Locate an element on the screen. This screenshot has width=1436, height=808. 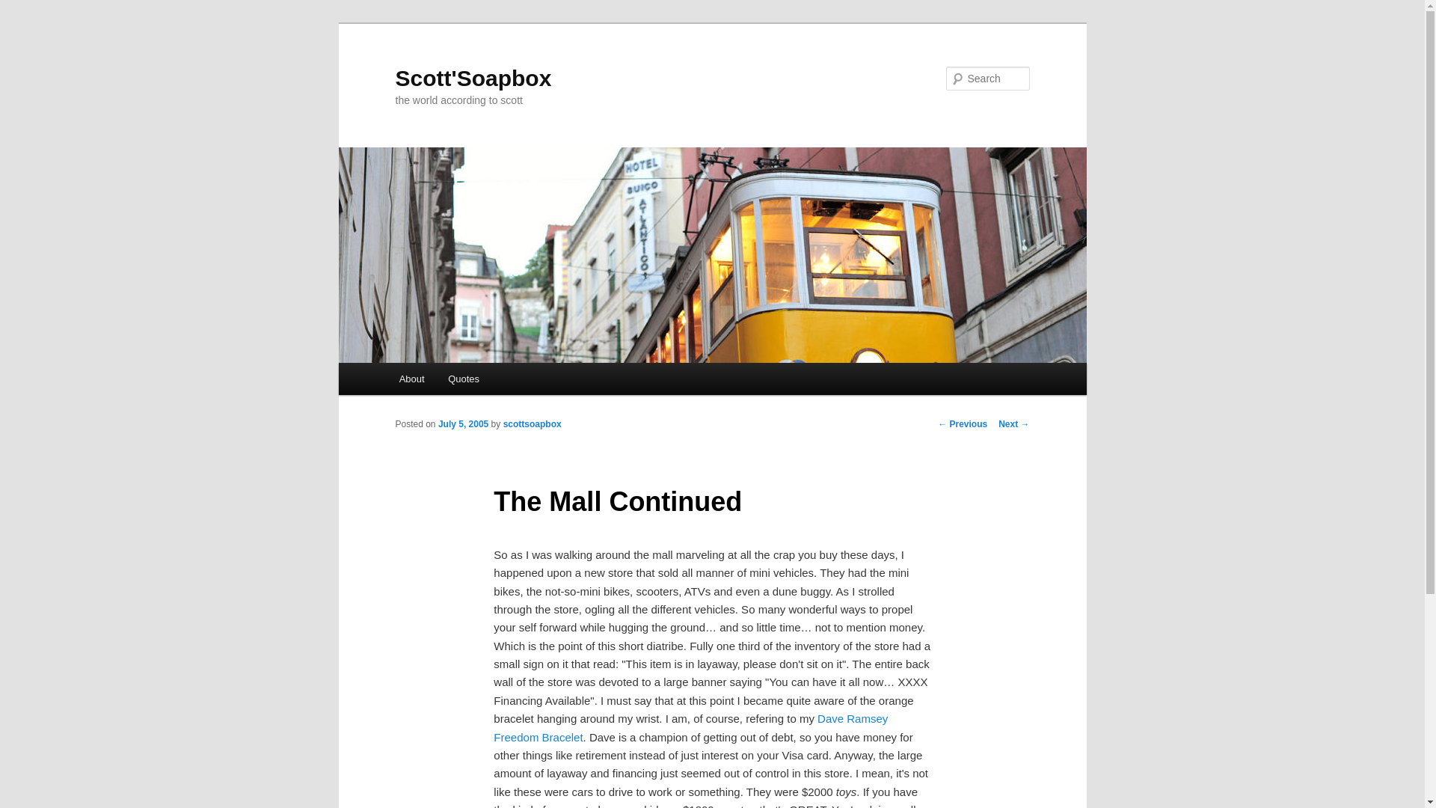
Search is located at coordinates (24, 8).